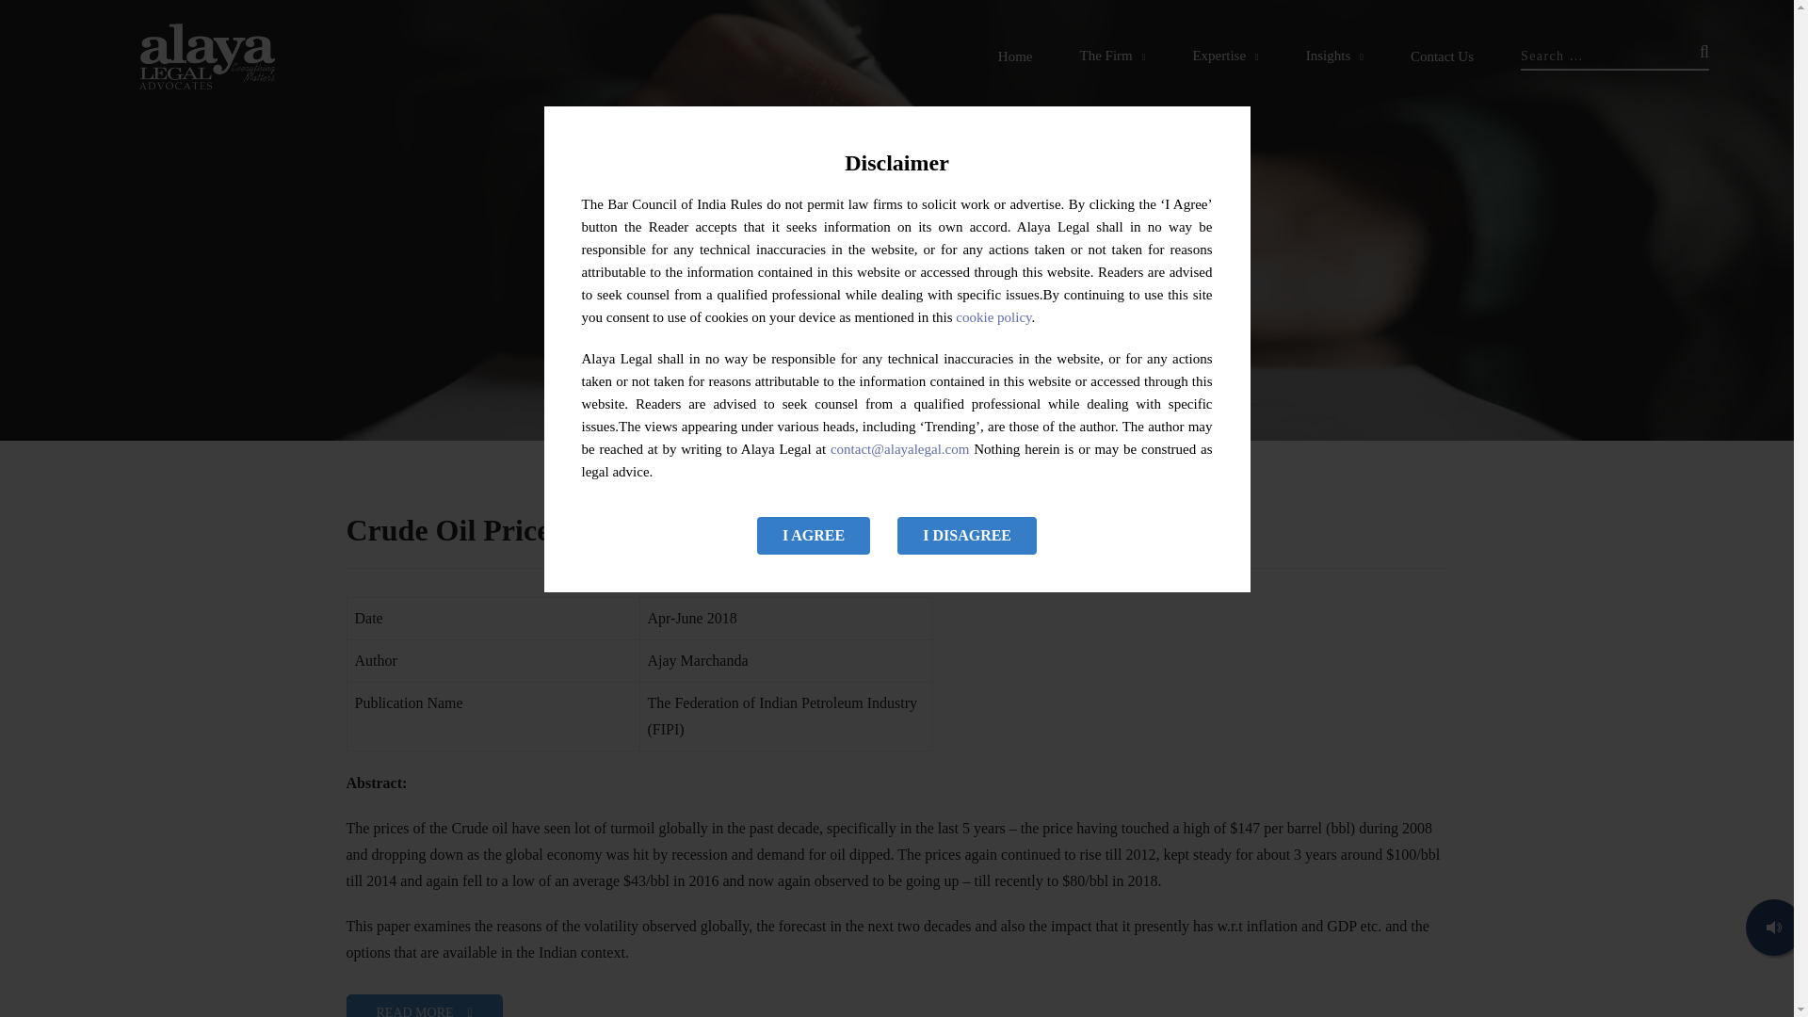  Describe the element at coordinates (1224, 56) in the screenshot. I see `Expertise` at that location.